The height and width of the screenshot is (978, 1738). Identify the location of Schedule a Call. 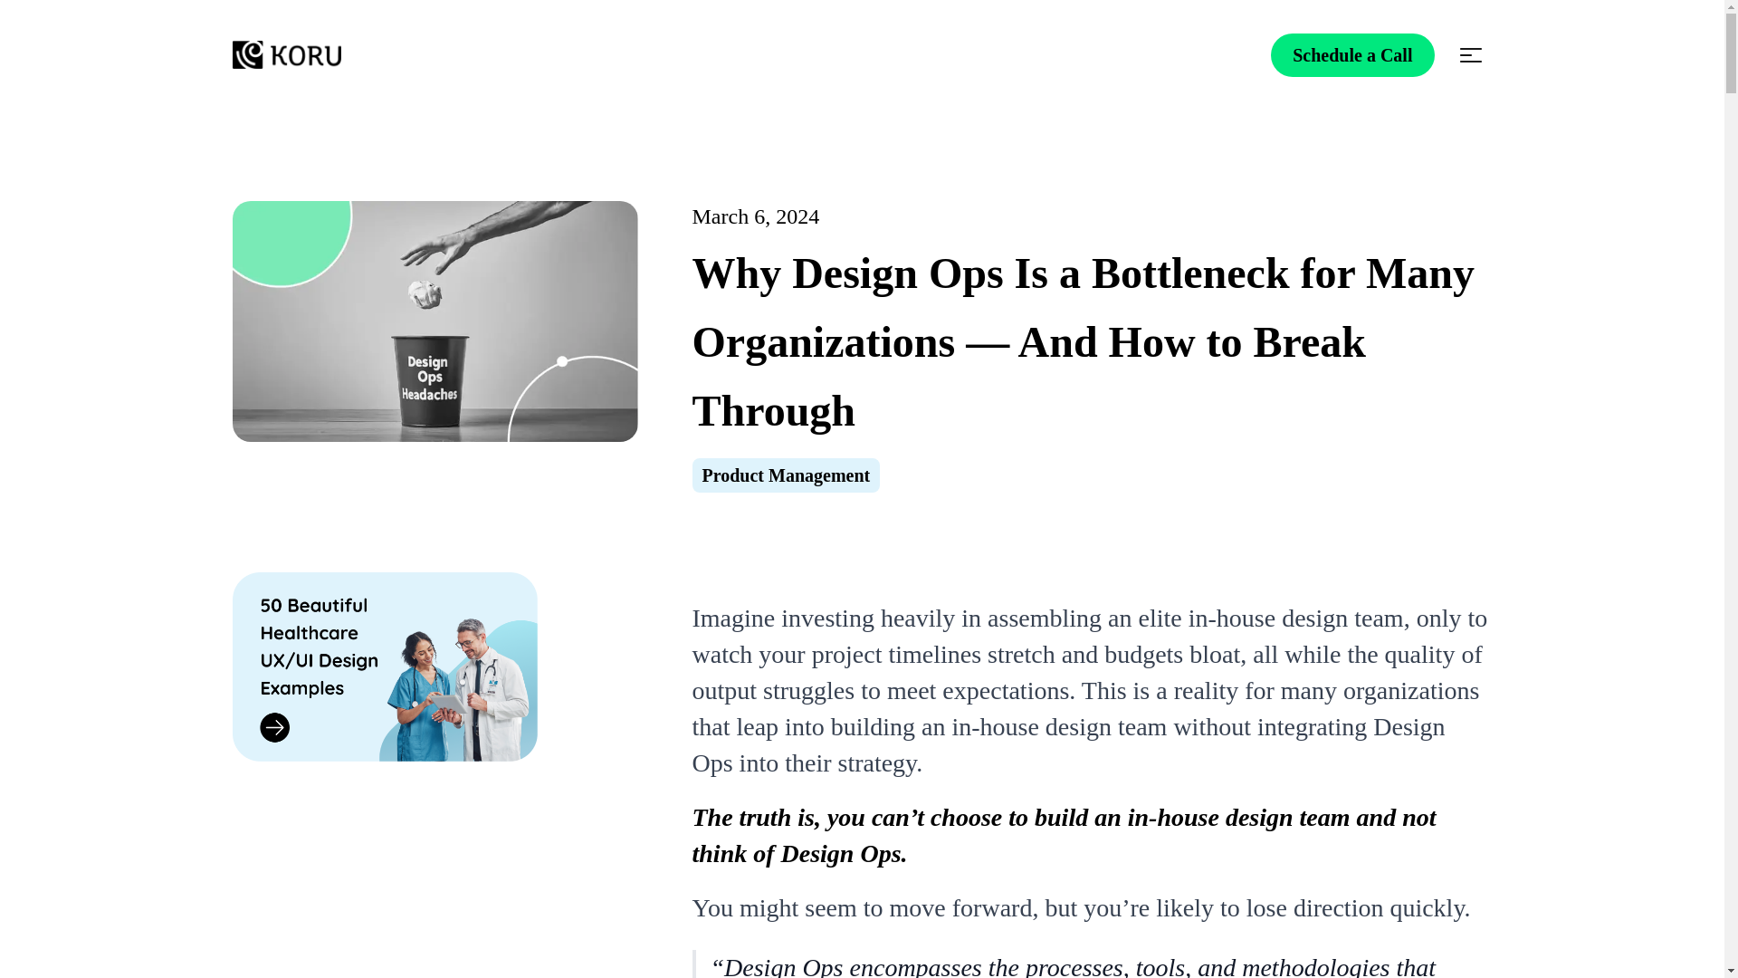
(1352, 54).